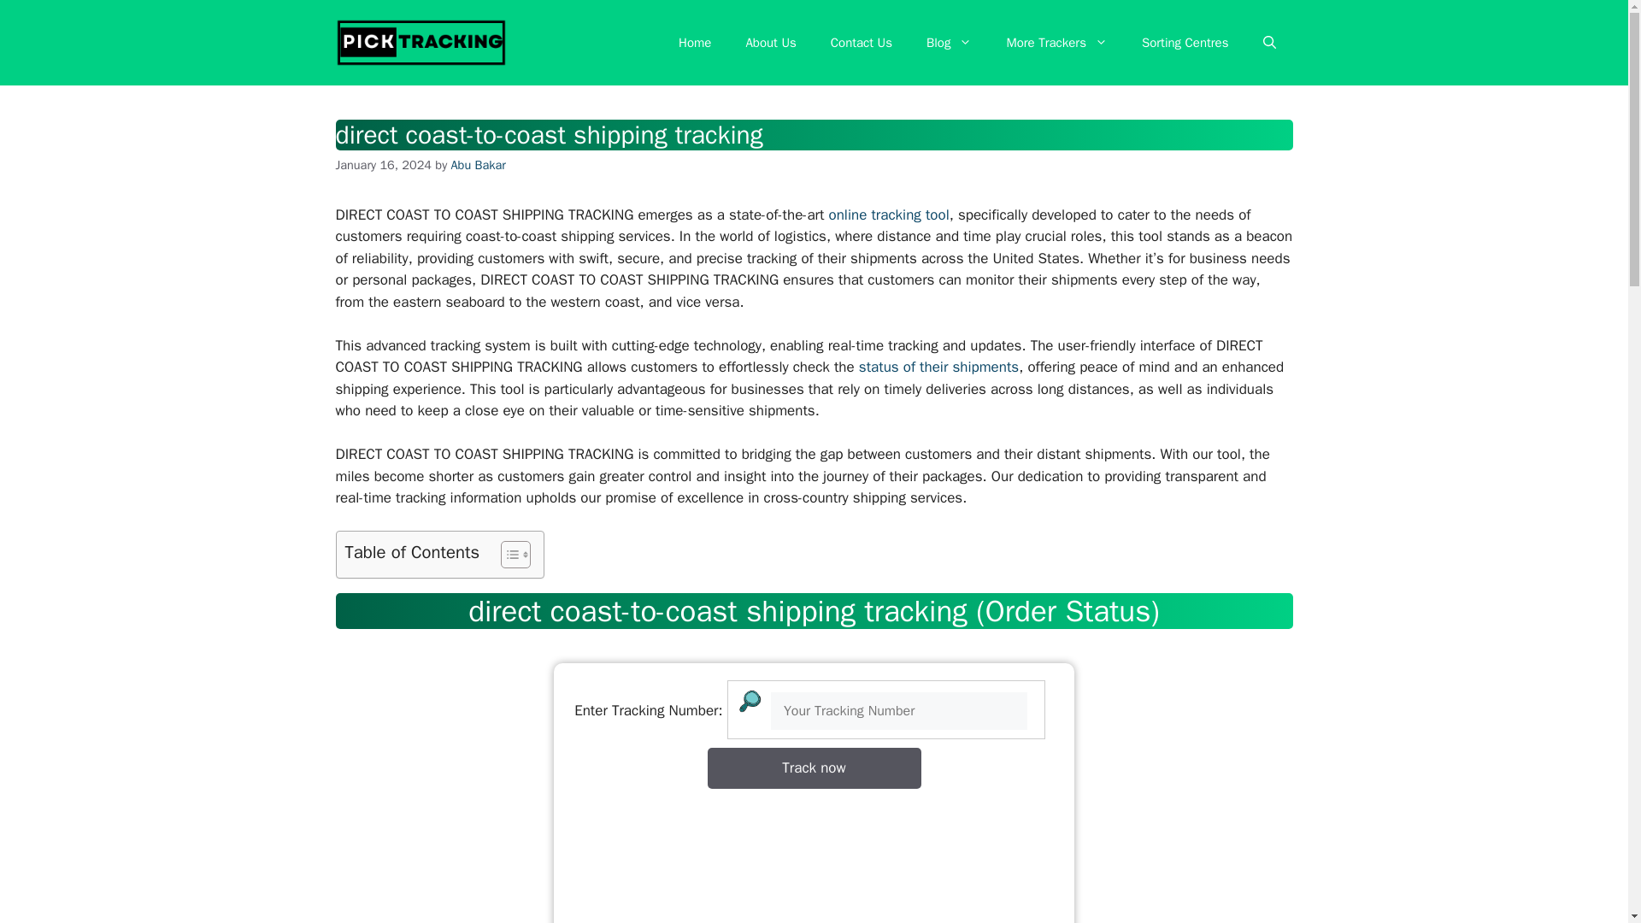 The height and width of the screenshot is (923, 1641). Describe the element at coordinates (862, 43) in the screenshot. I see `Contact Us` at that location.